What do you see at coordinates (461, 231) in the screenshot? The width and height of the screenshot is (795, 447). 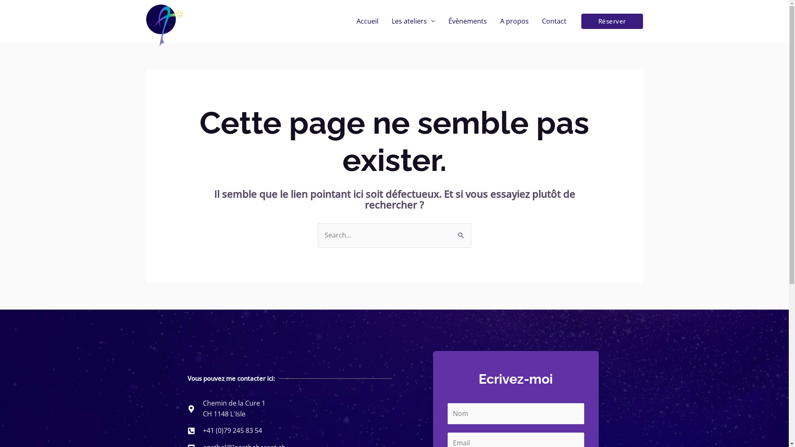 I see `Rechercher` at bounding box center [461, 231].